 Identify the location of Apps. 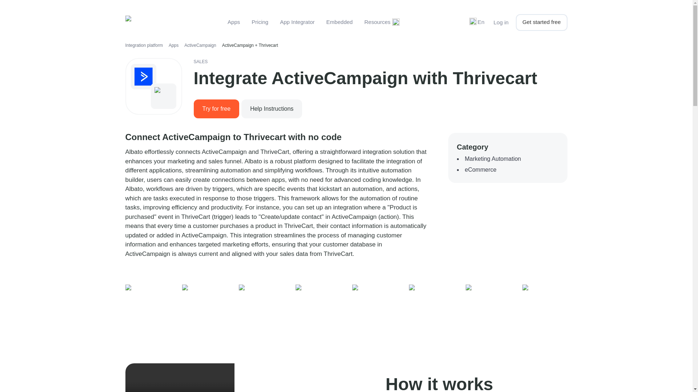
(233, 22).